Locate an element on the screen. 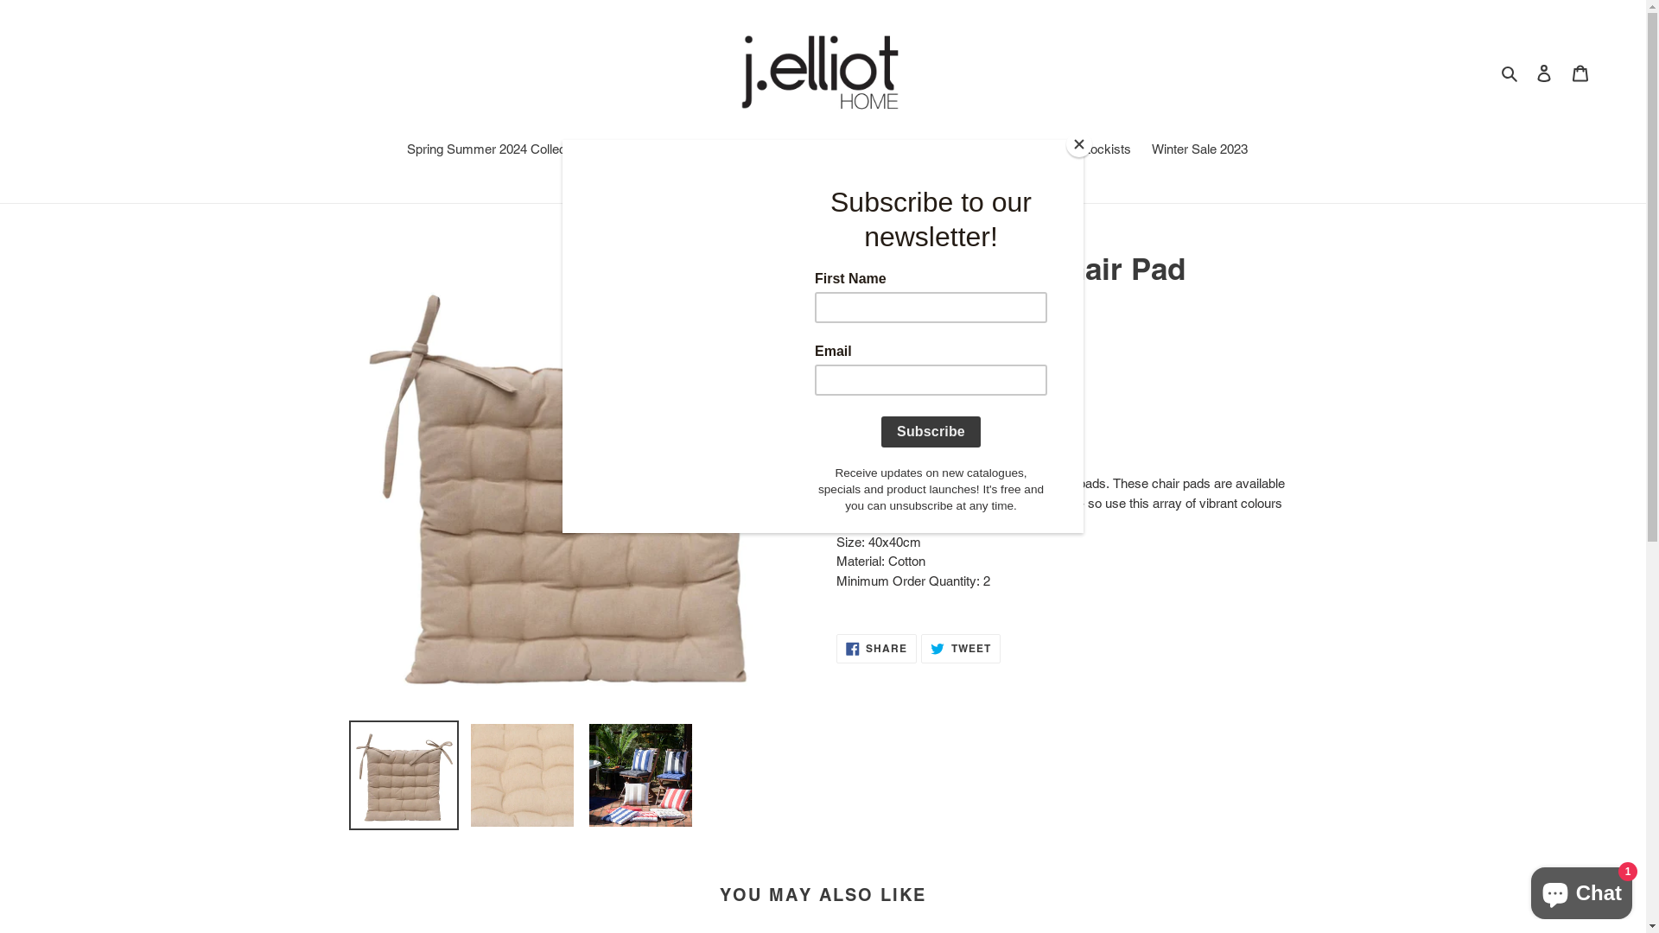  Stockists is located at coordinates (1104, 151).